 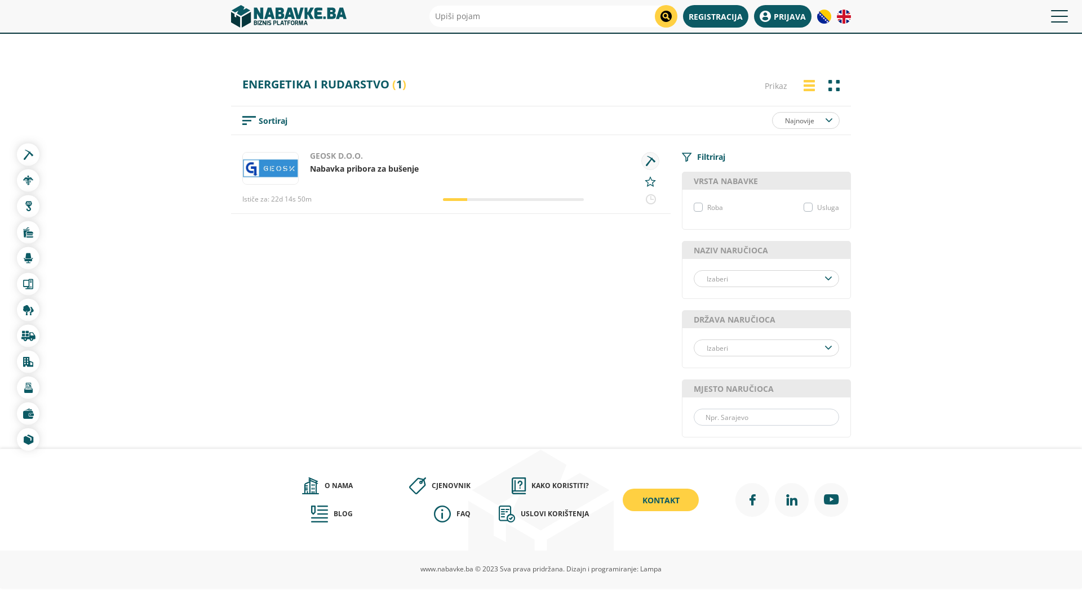 I want to click on REGISTRACIJA, so click(x=716, y=16).